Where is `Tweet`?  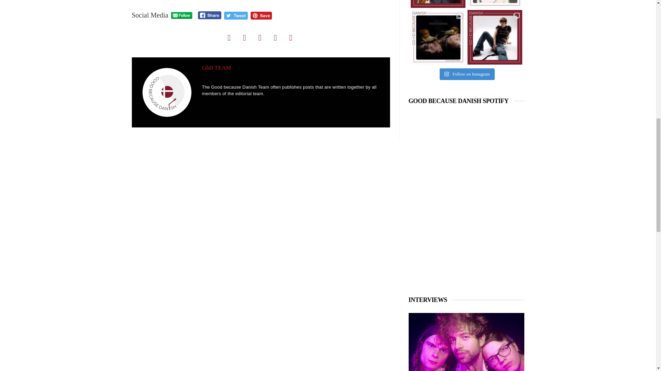 Tweet is located at coordinates (236, 15).